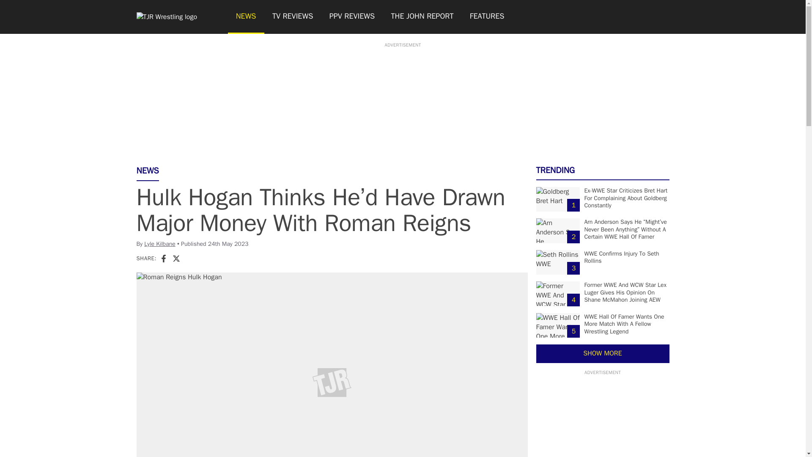 This screenshot has height=457, width=812. What do you see at coordinates (293, 17) in the screenshot?
I see `TV REVIEWS` at bounding box center [293, 17].